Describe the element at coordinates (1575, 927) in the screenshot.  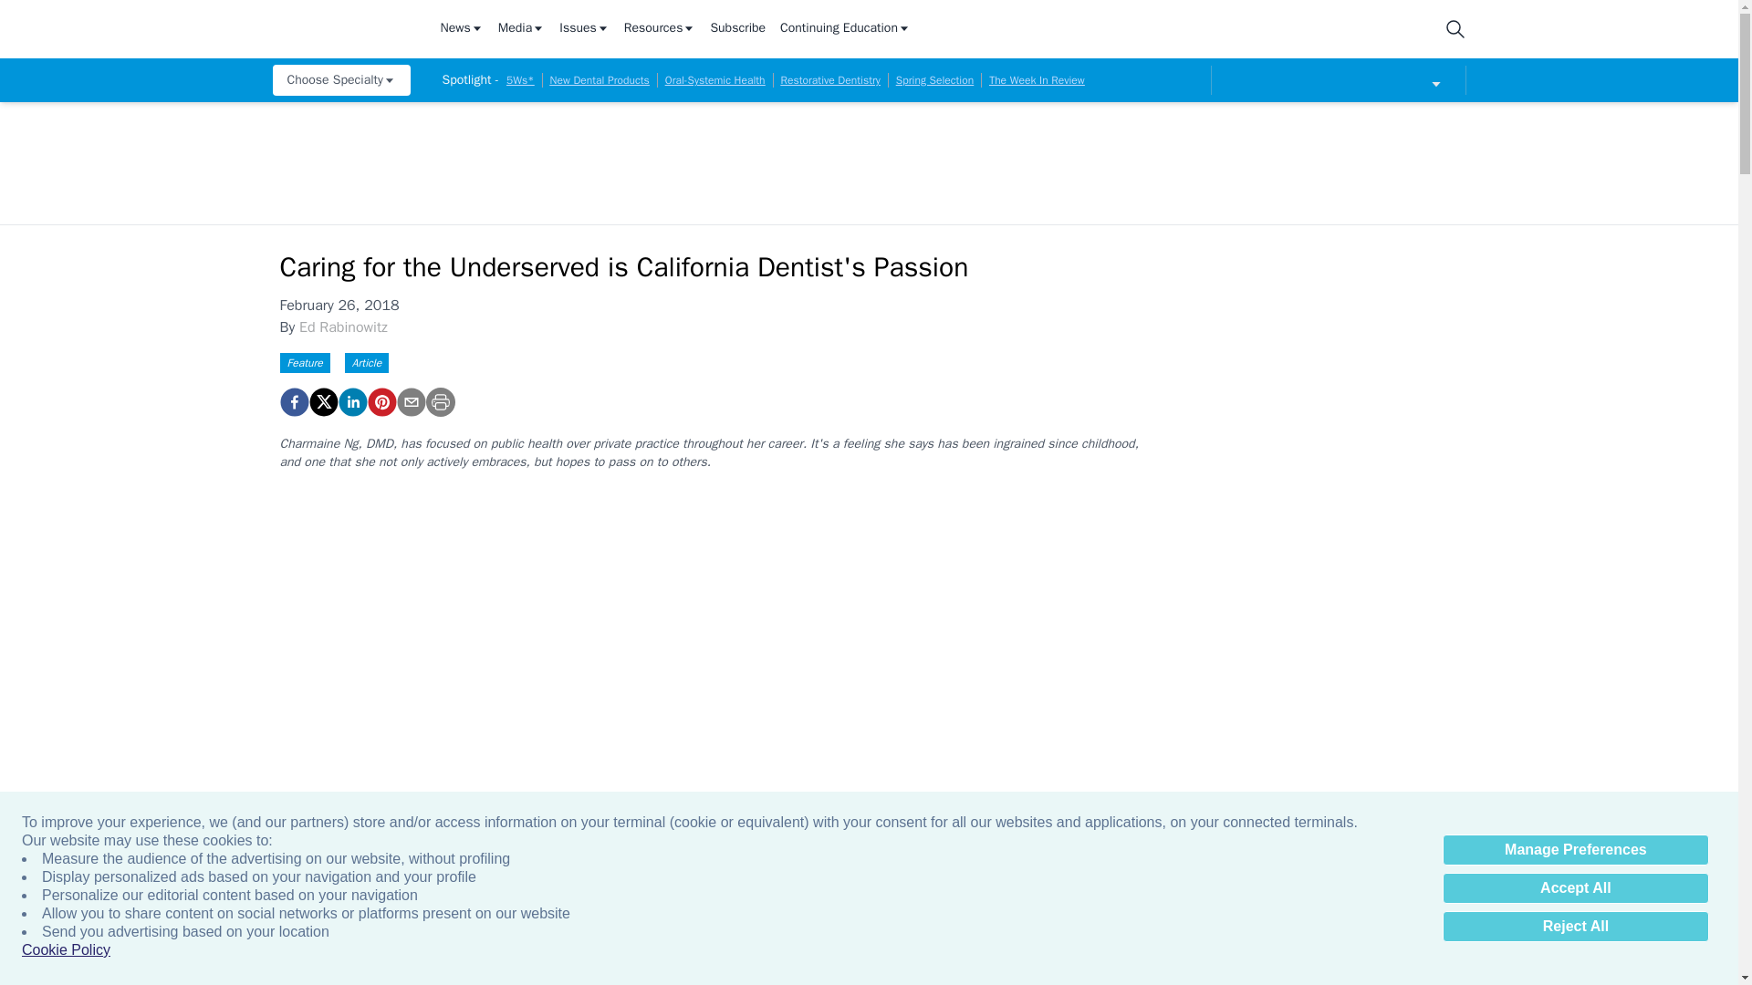
I see `Reject All` at that location.